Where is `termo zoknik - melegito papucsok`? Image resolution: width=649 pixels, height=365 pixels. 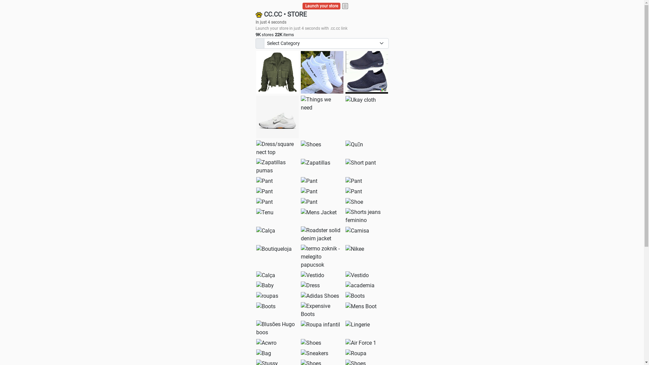 termo zoknik - melegito papucsok is located at coordinates (322, 257).